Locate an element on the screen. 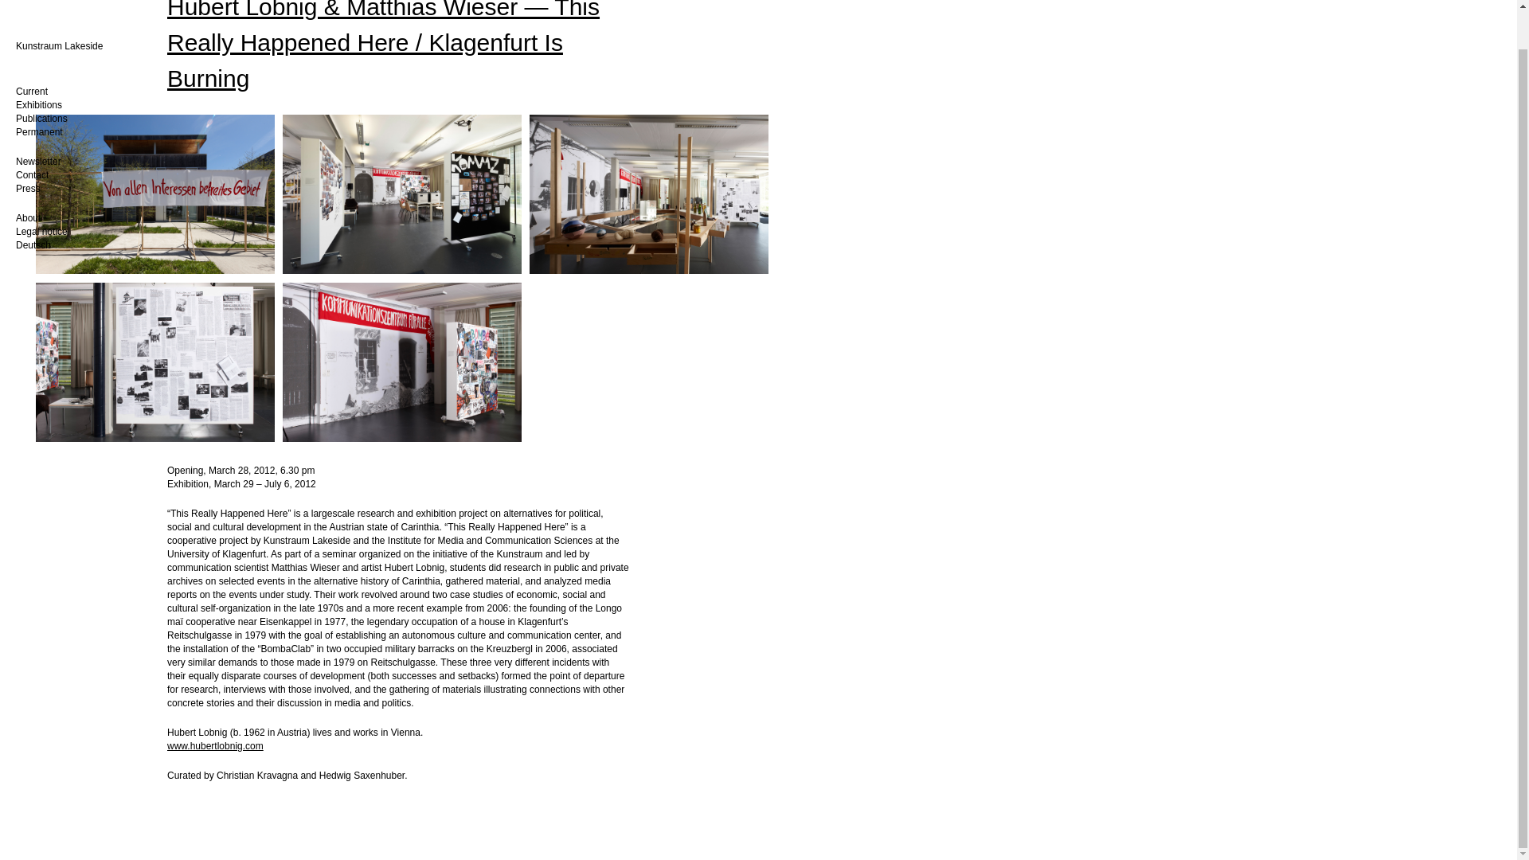 This screenshot has height=860, width=1529. Publications is located at coordinates (41, 77).